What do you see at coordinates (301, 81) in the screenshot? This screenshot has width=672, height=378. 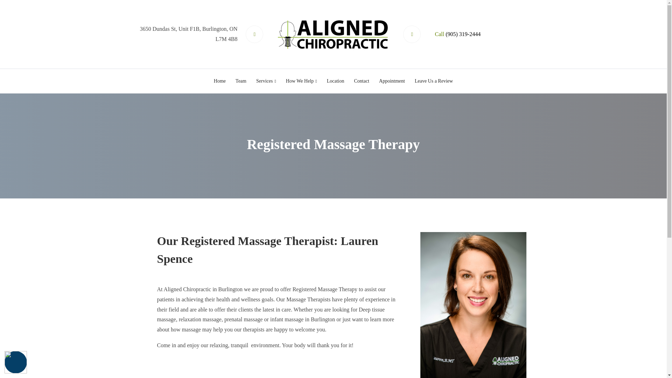 I see `How We Help` at bounding box center [301, 81].